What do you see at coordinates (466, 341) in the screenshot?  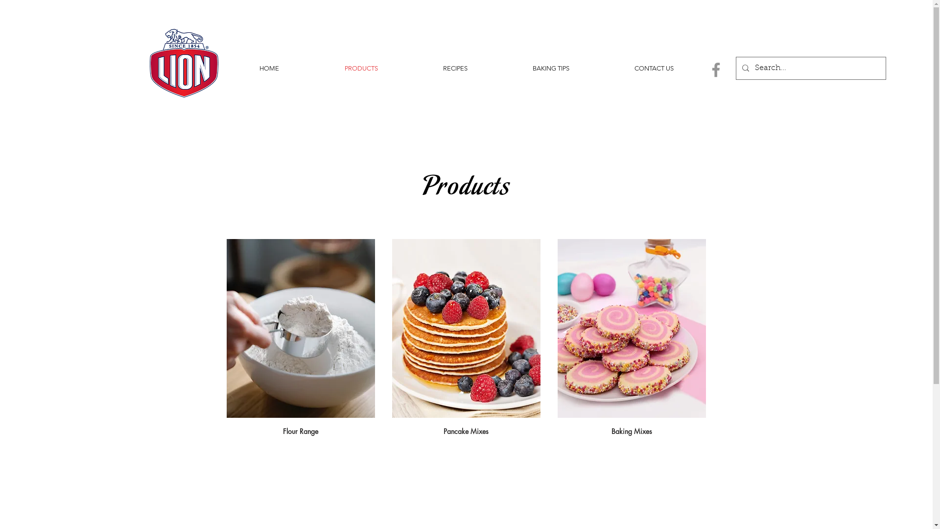 I see `Pancake Mixes` at bounding box center [466, 341].